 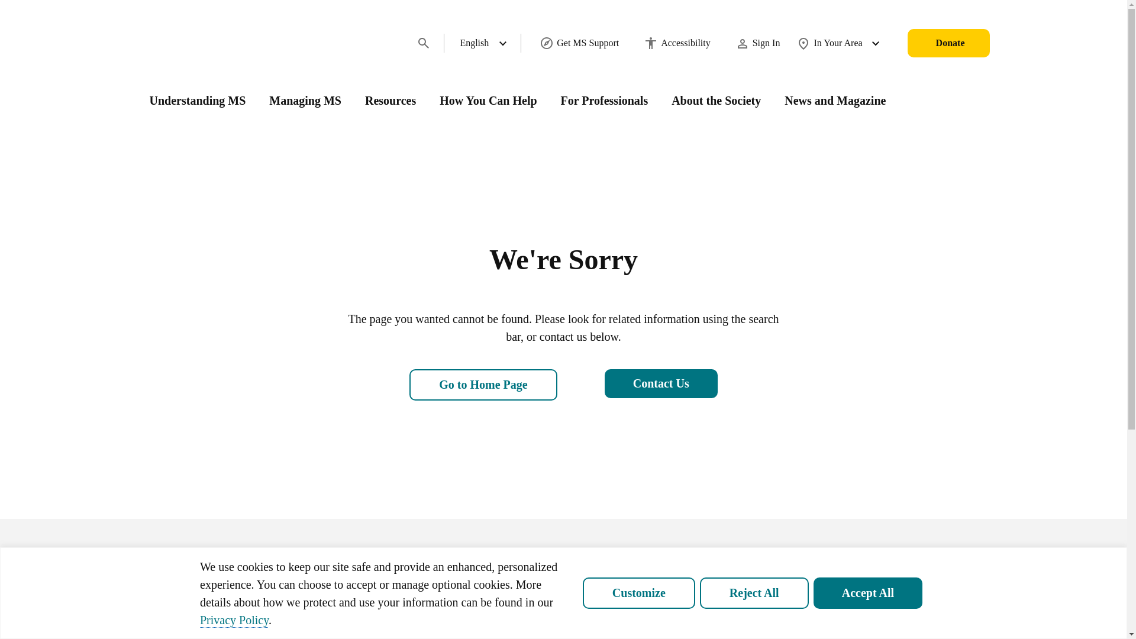 I want to click on Open search, so click(x=424, y=43).